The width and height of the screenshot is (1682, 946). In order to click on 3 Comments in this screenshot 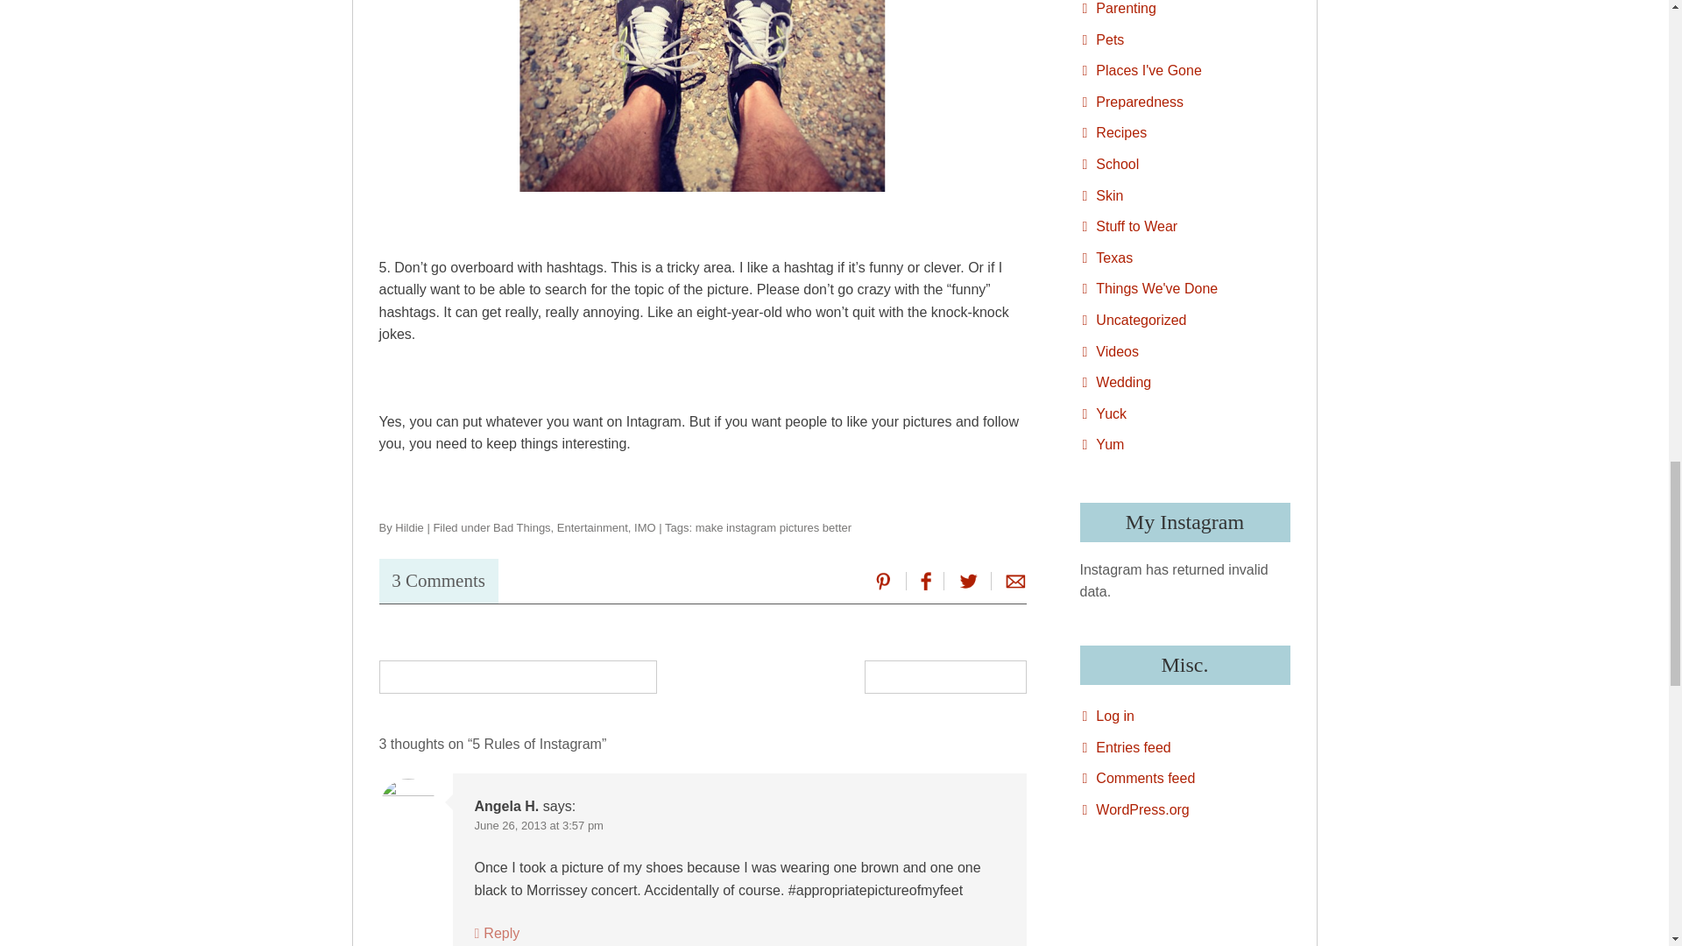, I will do `click(438, 580)`.